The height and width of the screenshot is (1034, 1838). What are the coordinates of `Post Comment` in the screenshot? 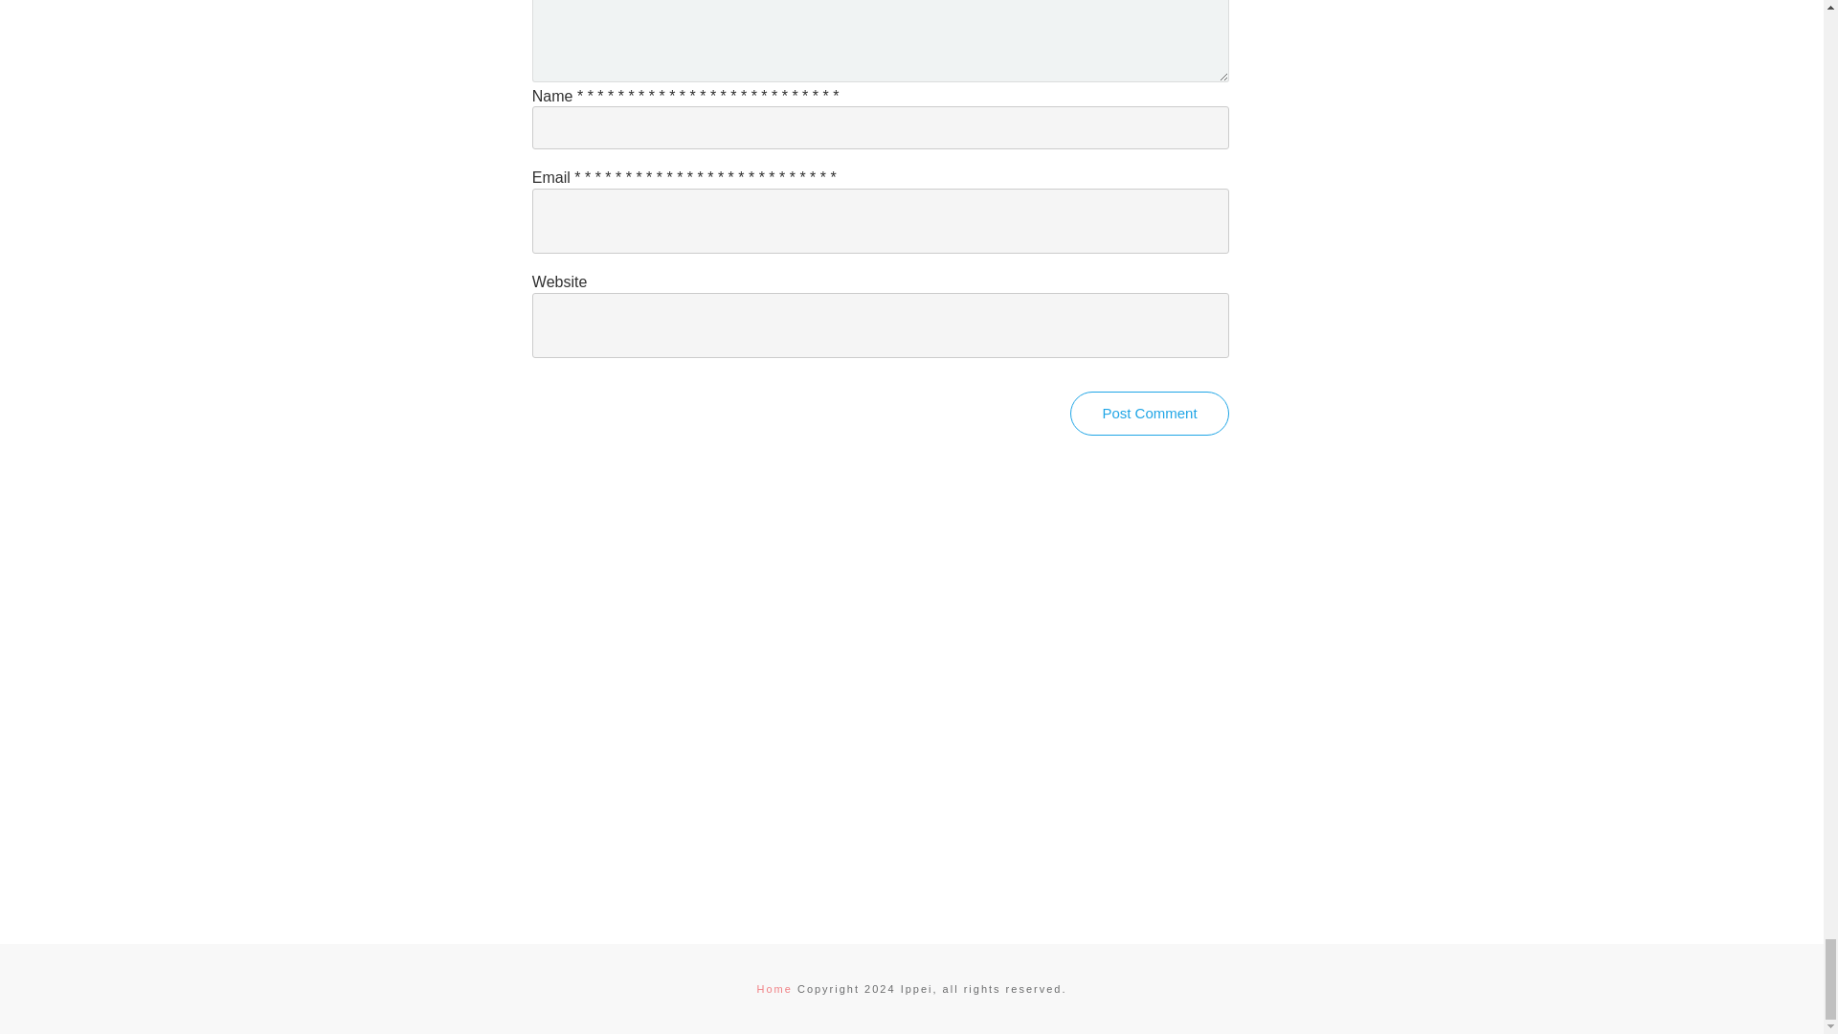 It's located at (1149, 414).